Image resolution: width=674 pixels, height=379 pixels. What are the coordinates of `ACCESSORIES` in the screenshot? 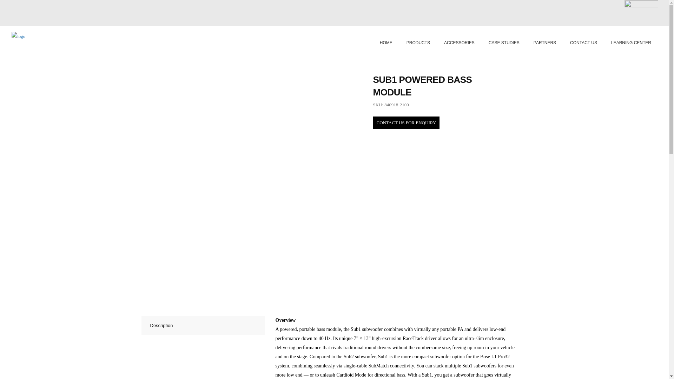 It's located at (459, 42).